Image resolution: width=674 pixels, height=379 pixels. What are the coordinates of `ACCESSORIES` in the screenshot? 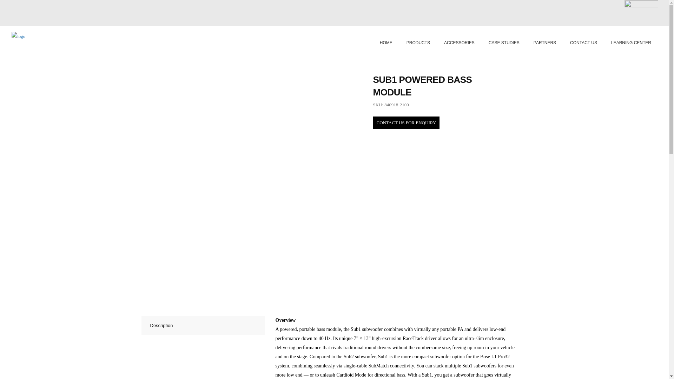 It's located at (459, 42).